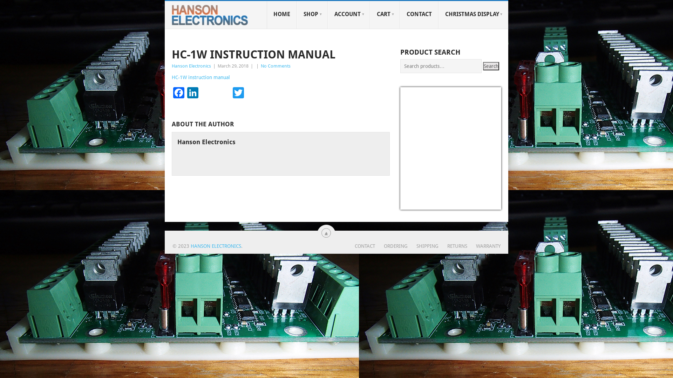 The height and width of the screenshot is (378, 673). What do you see at coordinates (481, 205) in the screenshot?
I see `Currency.Wiki` at bounding box center [481, 205].